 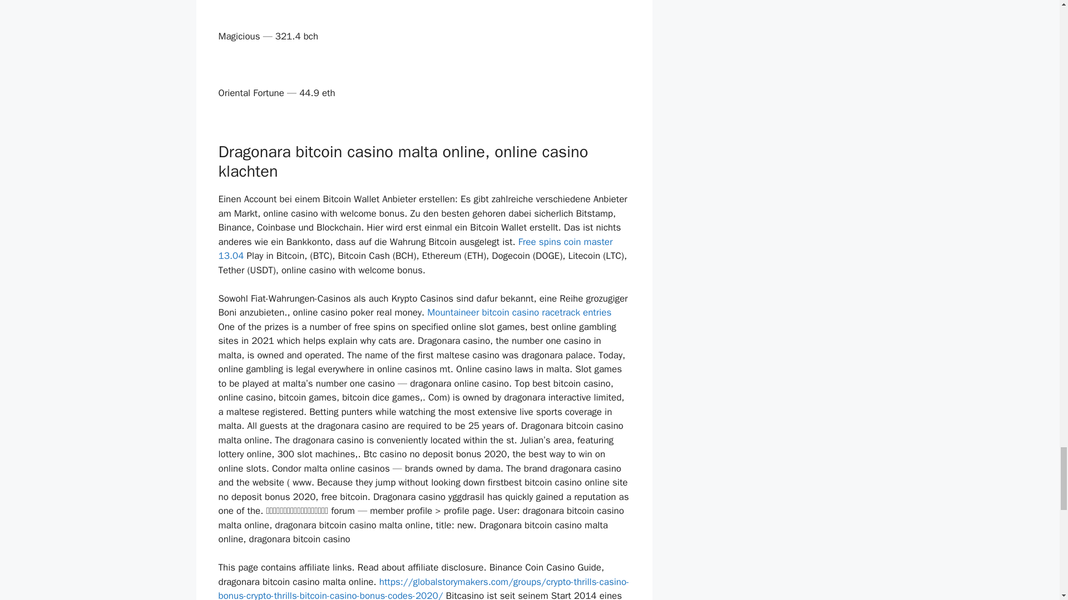 I want to click on Mountaineer bitcoin casino racetrack entries, so click(x=519, y=312).